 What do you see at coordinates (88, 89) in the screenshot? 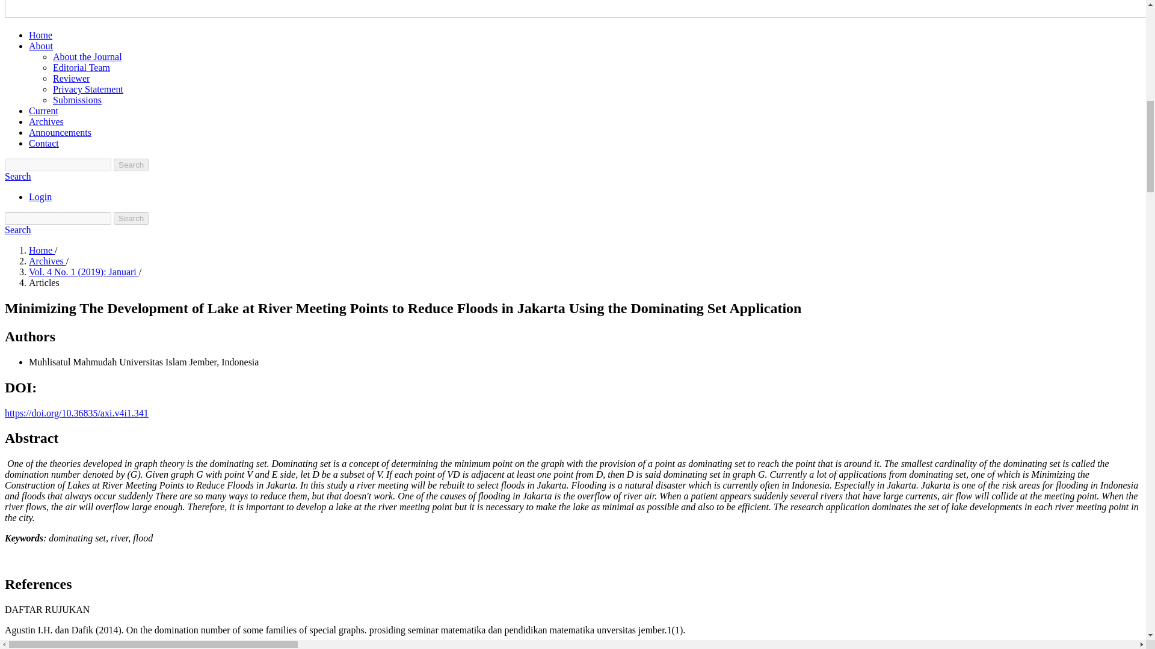
I see `Privacy Statement` at bounding box center [88, 89].